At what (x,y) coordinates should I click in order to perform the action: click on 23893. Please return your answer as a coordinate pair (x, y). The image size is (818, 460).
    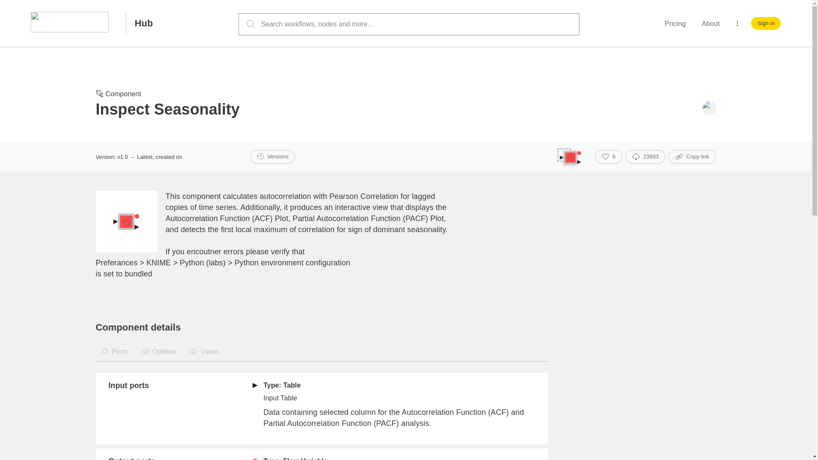
    Looking at the image, I should click on (645, 157).